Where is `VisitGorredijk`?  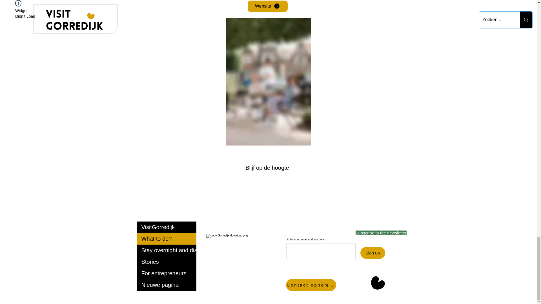
VisitGorredijk is located at coordinates (166, 227).